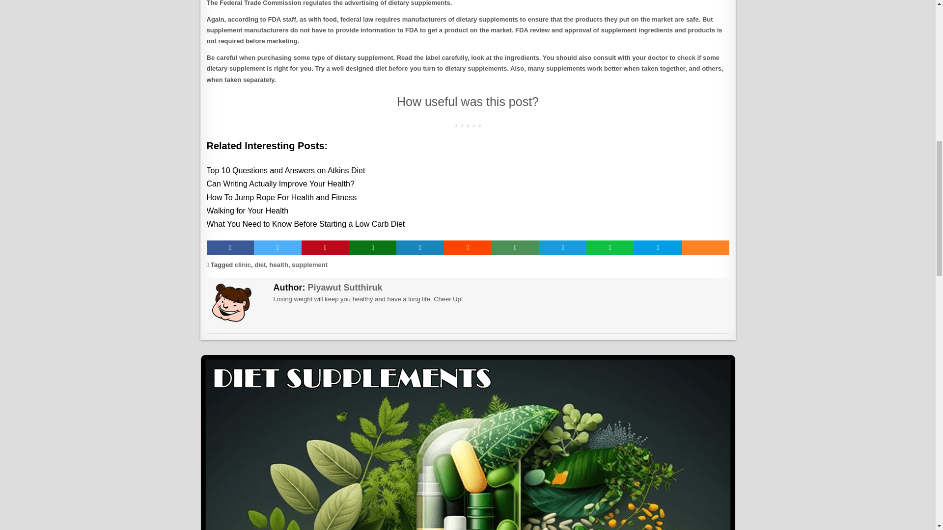 This screenshot has height=530, width=943. What do you see at coordinates (468, 224) in the screenshot?
I see `What You Need to Know Before Starting a Low Carb Diet` at bounding box center [468, 224].